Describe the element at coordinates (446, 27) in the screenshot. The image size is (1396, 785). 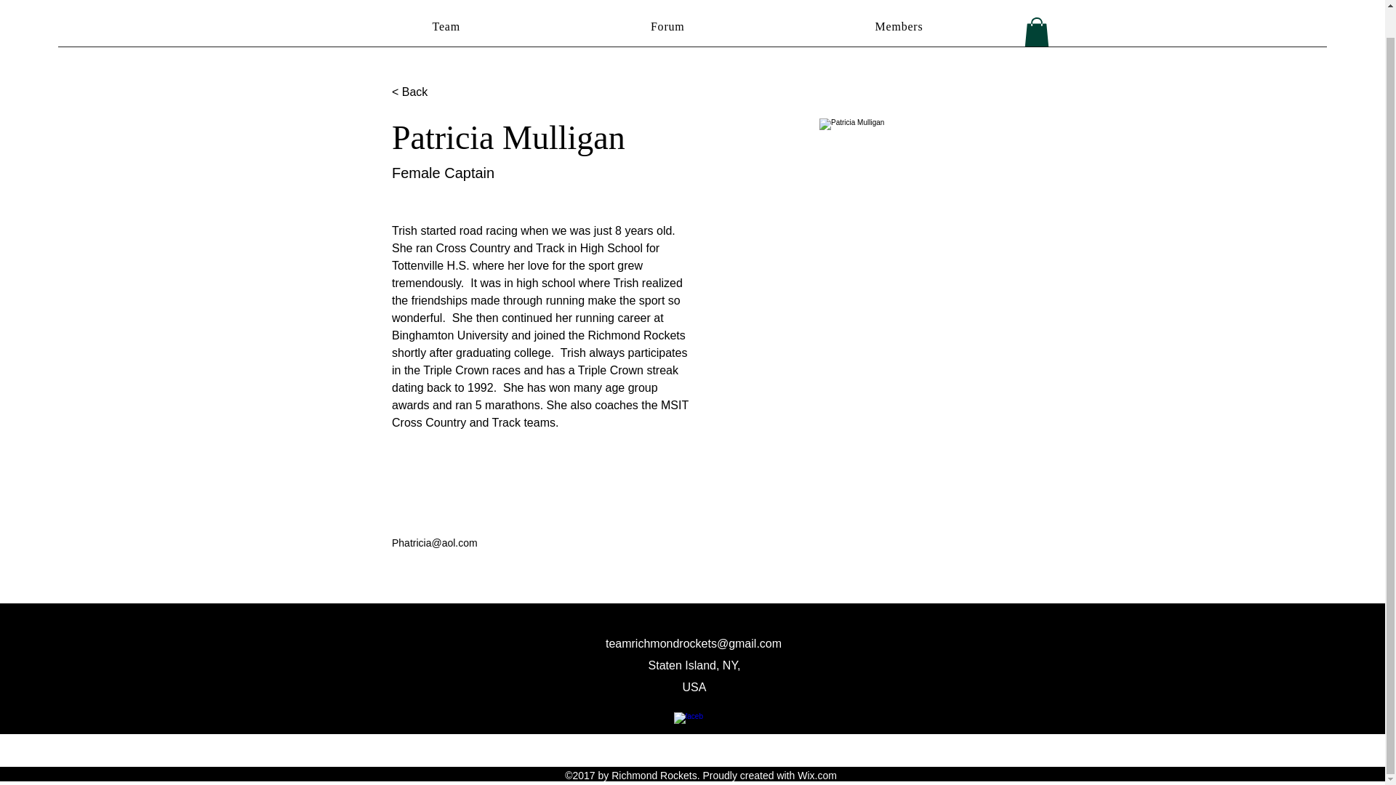
I see `Team` at that location.